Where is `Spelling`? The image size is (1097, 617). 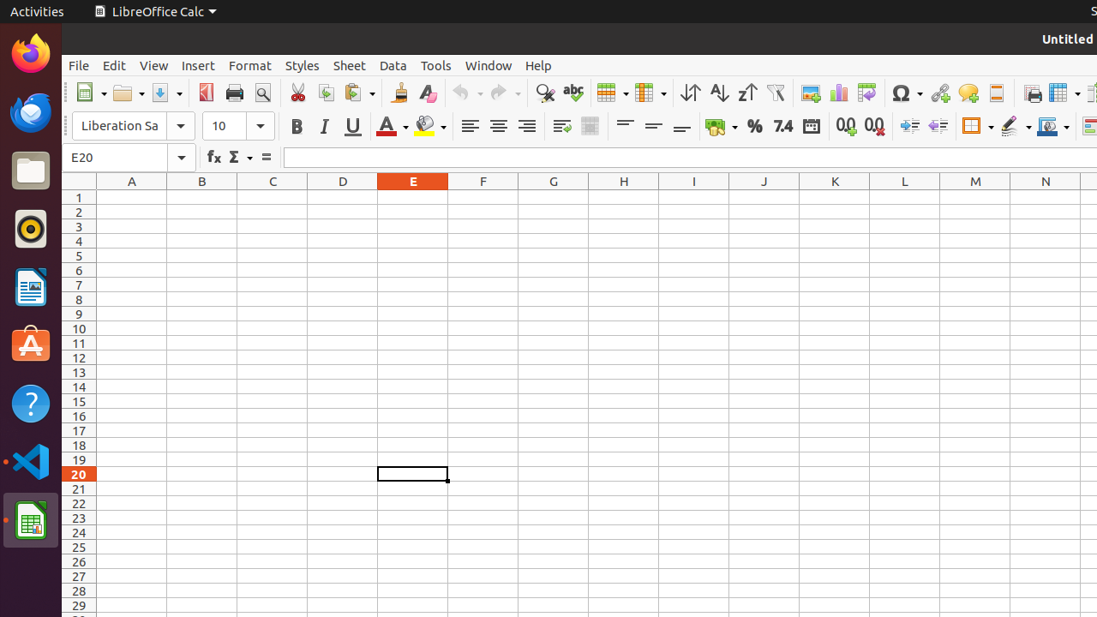
Spelling is located at coordinates (572, 93).